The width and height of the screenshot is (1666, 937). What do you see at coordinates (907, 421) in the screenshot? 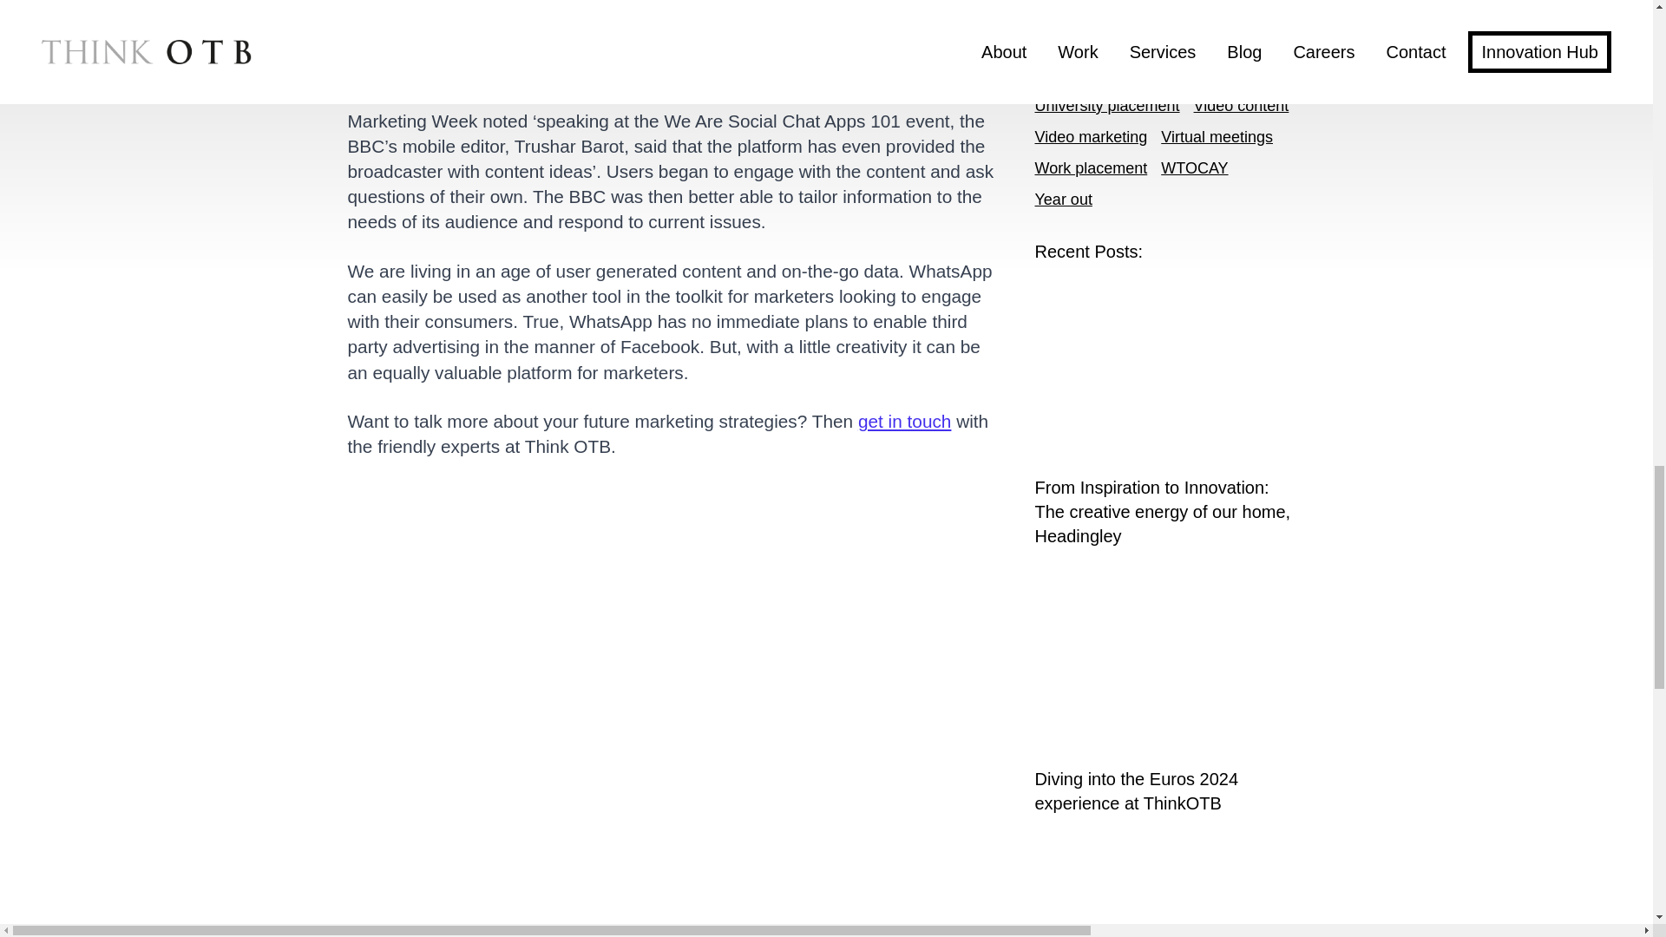
I see `get in touch` at bounding box center [907, 421].